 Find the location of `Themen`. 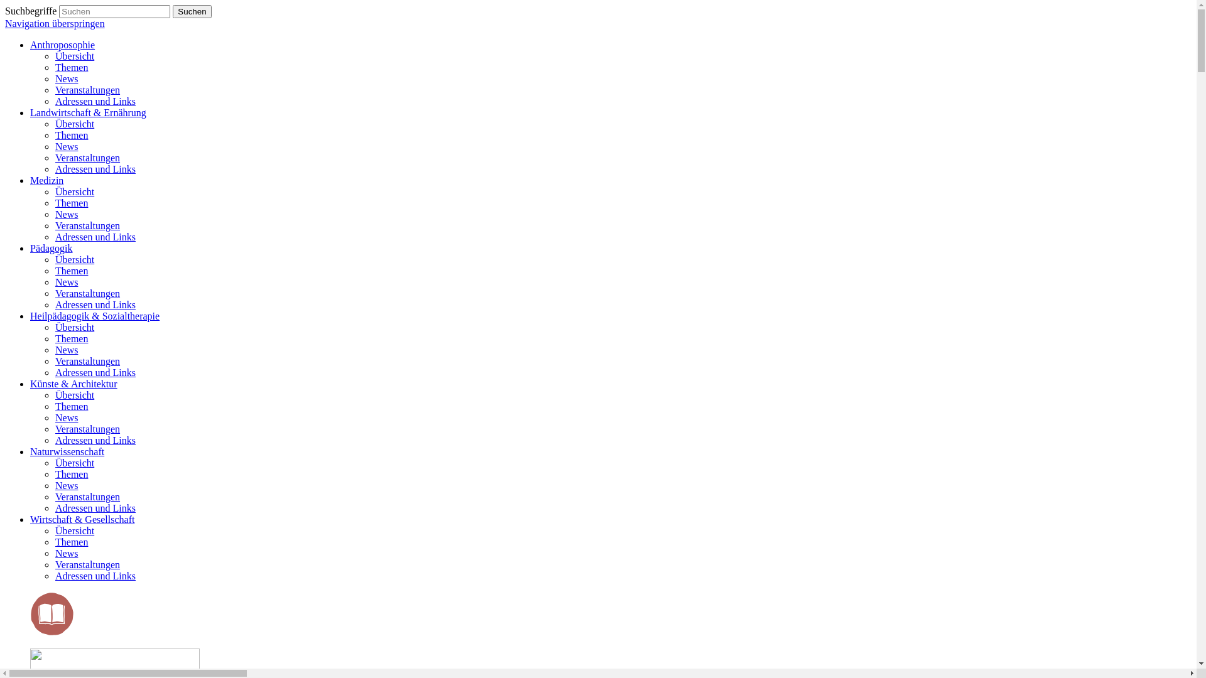

Themen is located at coordinates (72, 542).